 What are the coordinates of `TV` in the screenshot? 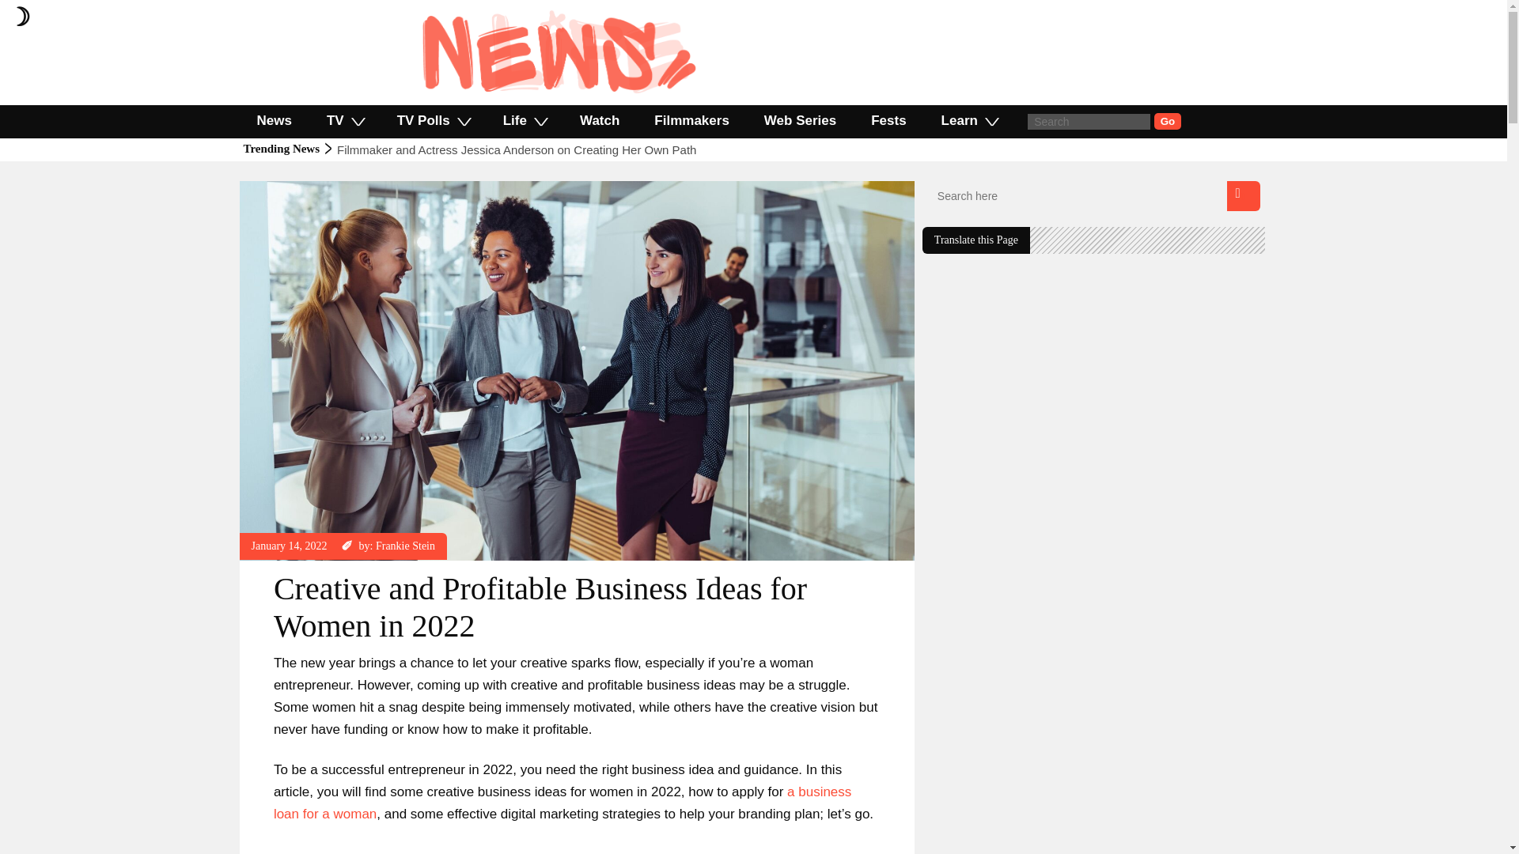 It's located at (345, 120).